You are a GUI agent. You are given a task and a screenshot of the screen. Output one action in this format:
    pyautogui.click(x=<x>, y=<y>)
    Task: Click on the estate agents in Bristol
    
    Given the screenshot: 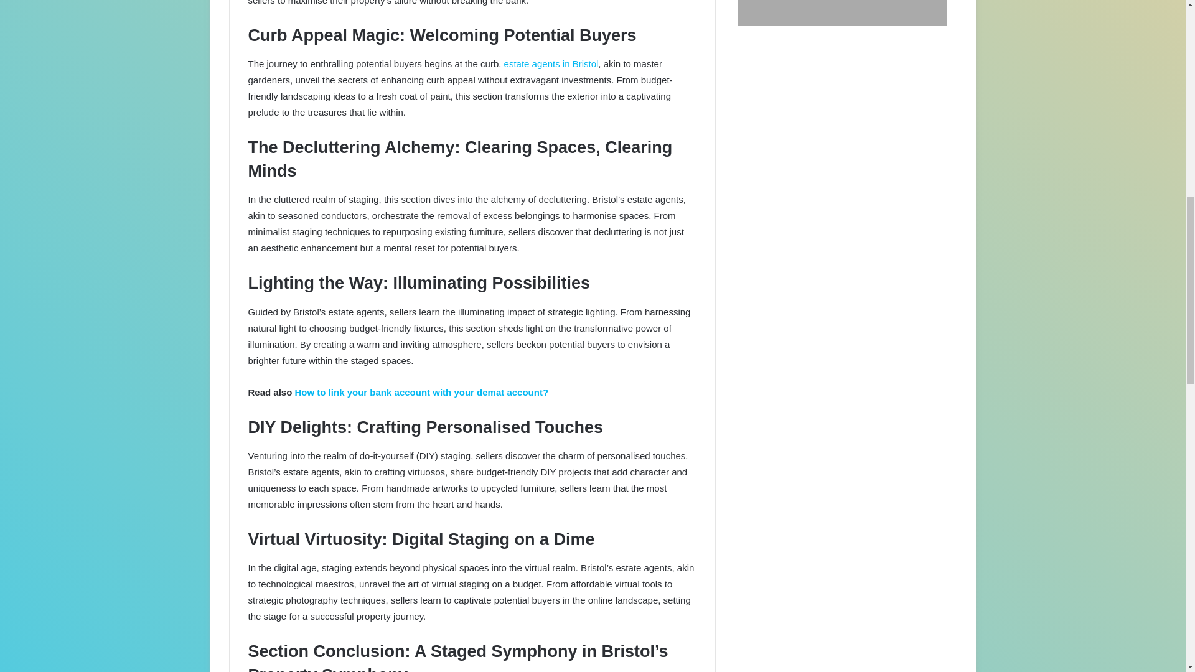 What is the action you would take?
    pyautogui.click(x=551, y=63)
    